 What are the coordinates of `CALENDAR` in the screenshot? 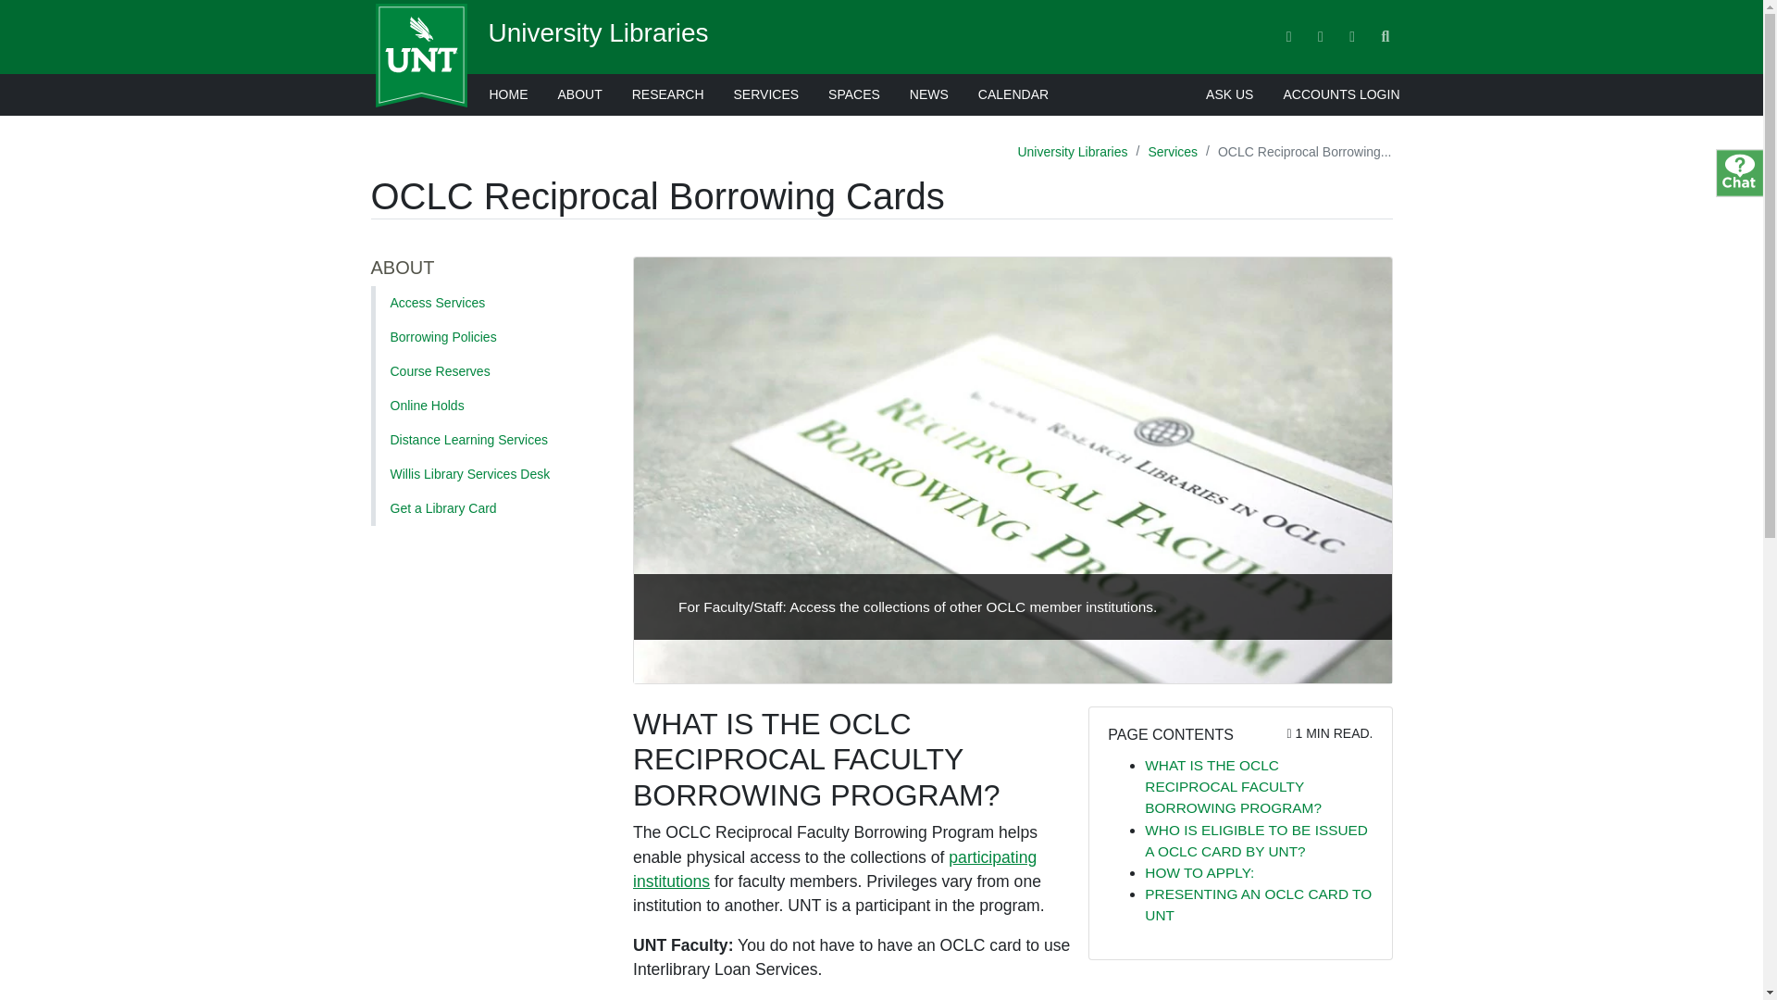 It's located at (487, 372).